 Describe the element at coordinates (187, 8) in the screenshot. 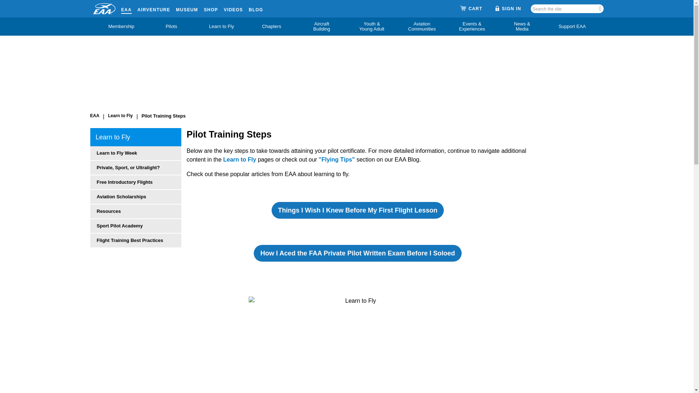

I see `MUSEUM` at that location.